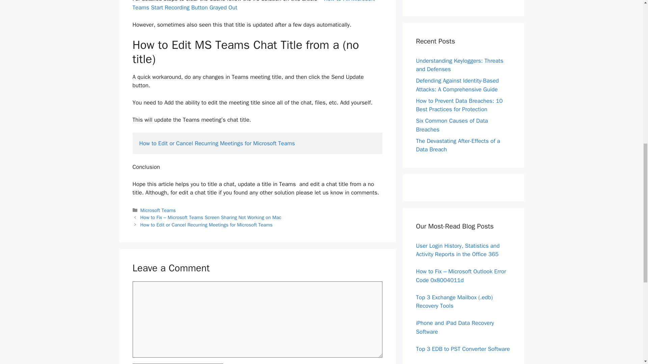 This screenshot has width=648, height=364. What do you see at coordinates (158, 210) in the screenshot?
I see `Microsoft Teams` at bounding box center [158, 210].